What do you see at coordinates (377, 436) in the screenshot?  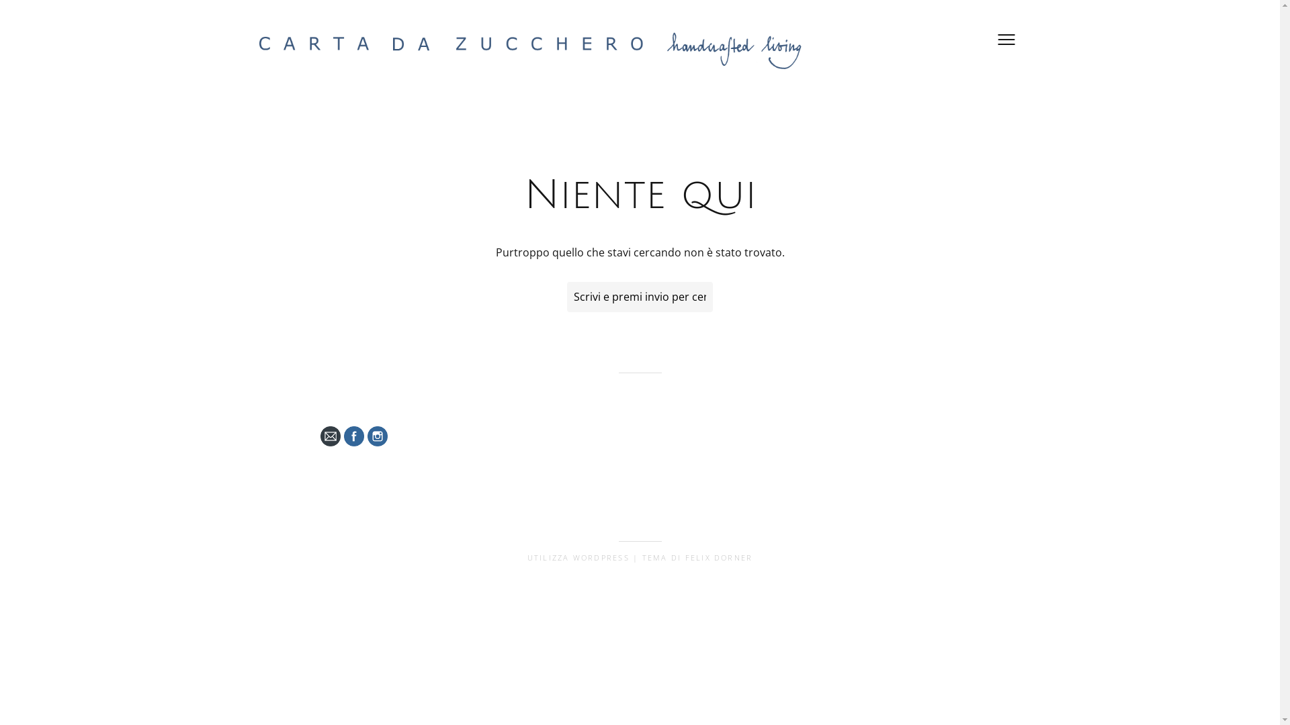 I see `Instagram` at bounding box center [377, 436].